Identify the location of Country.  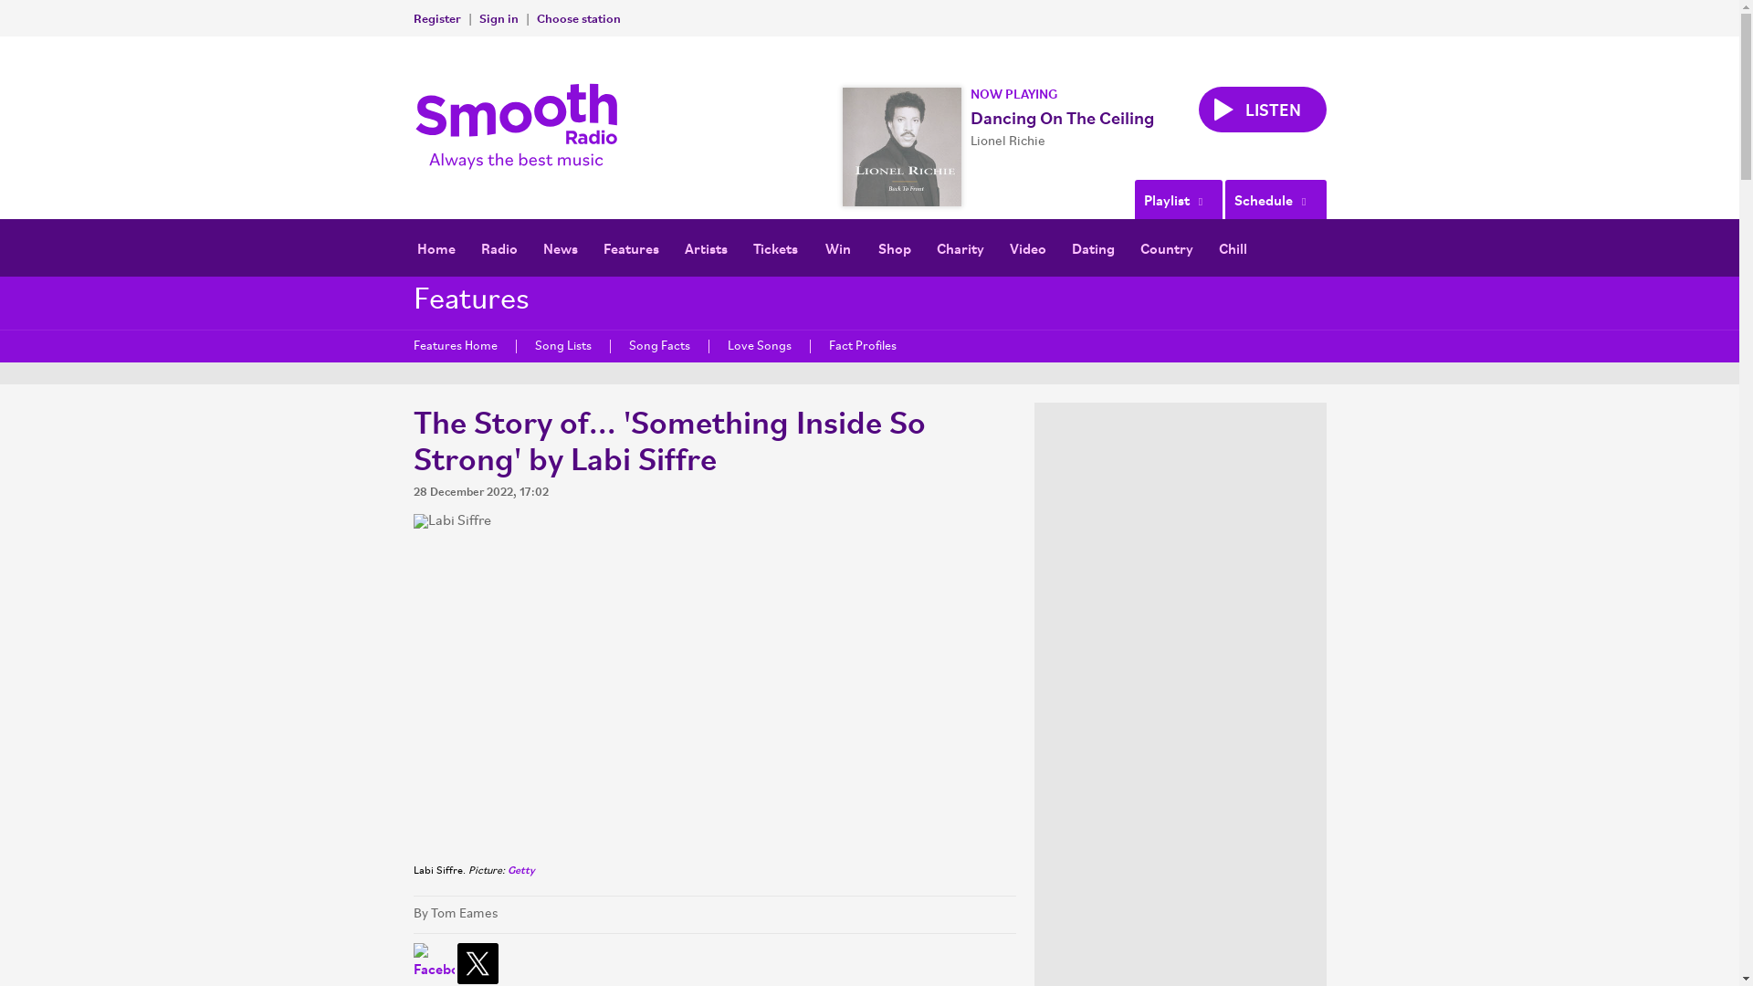
(1166, 247).